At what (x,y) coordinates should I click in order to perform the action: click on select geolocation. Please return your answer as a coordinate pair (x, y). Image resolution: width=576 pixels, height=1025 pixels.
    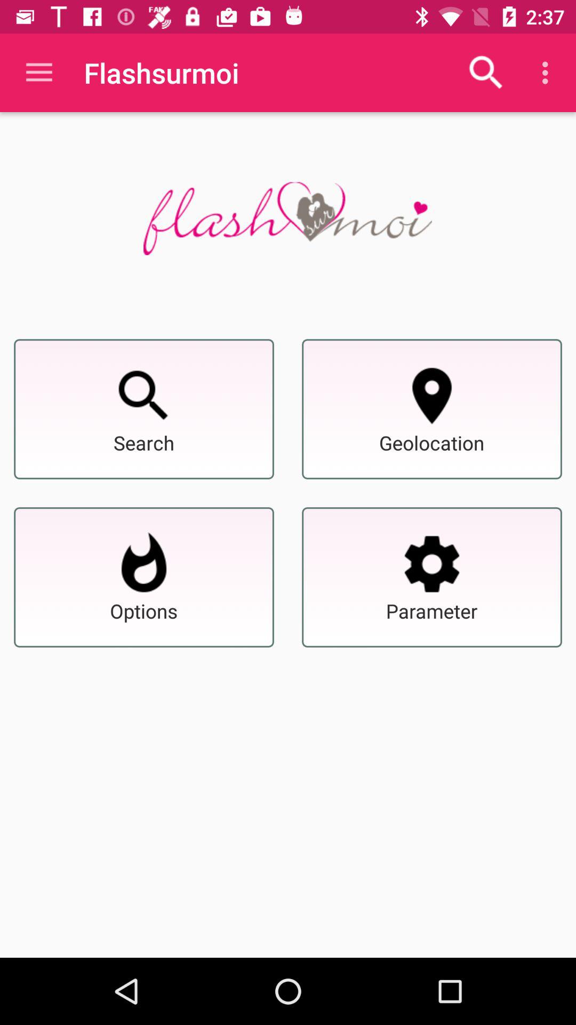
    Looking at the image, I should click on (432, 396).